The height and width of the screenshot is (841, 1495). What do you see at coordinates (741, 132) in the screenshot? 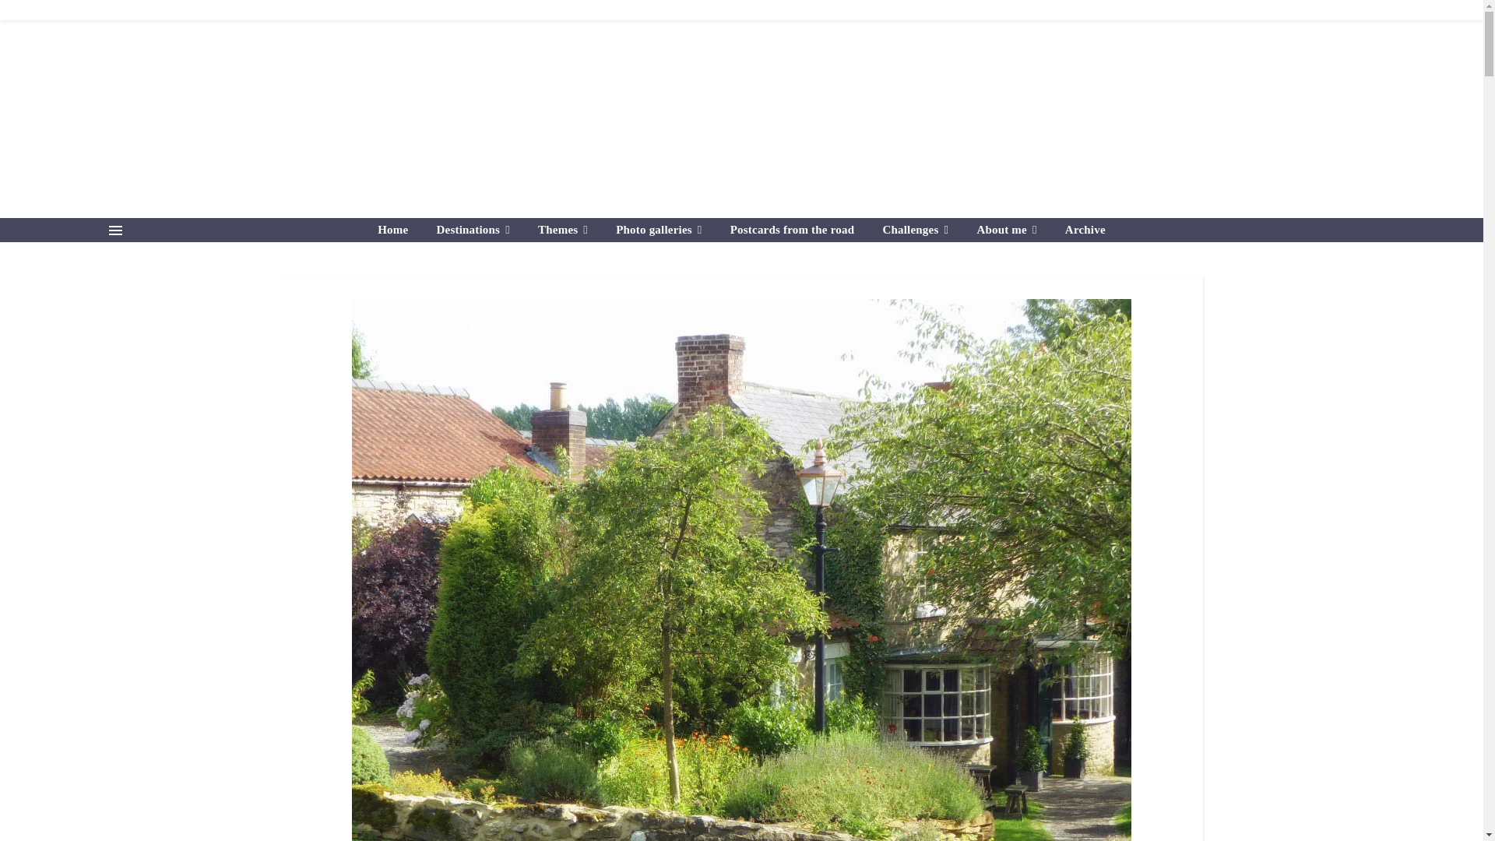
I see `Travel with me` at bounding box center [741, 132].